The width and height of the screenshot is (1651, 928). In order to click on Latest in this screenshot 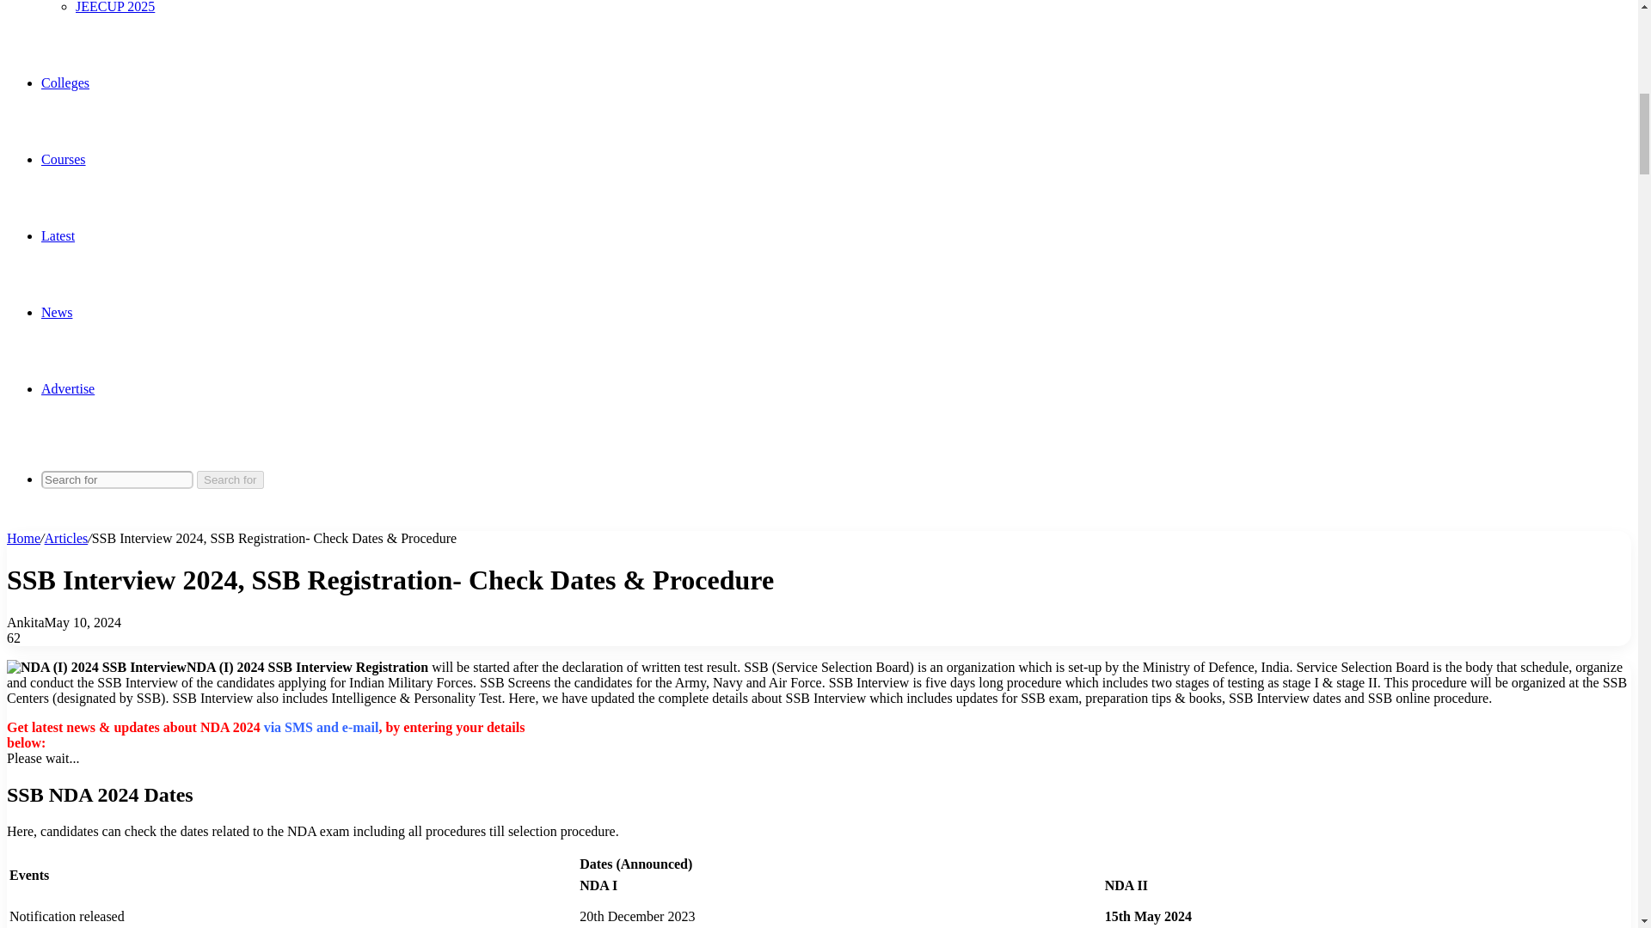, I will do `click(58, 235)`.